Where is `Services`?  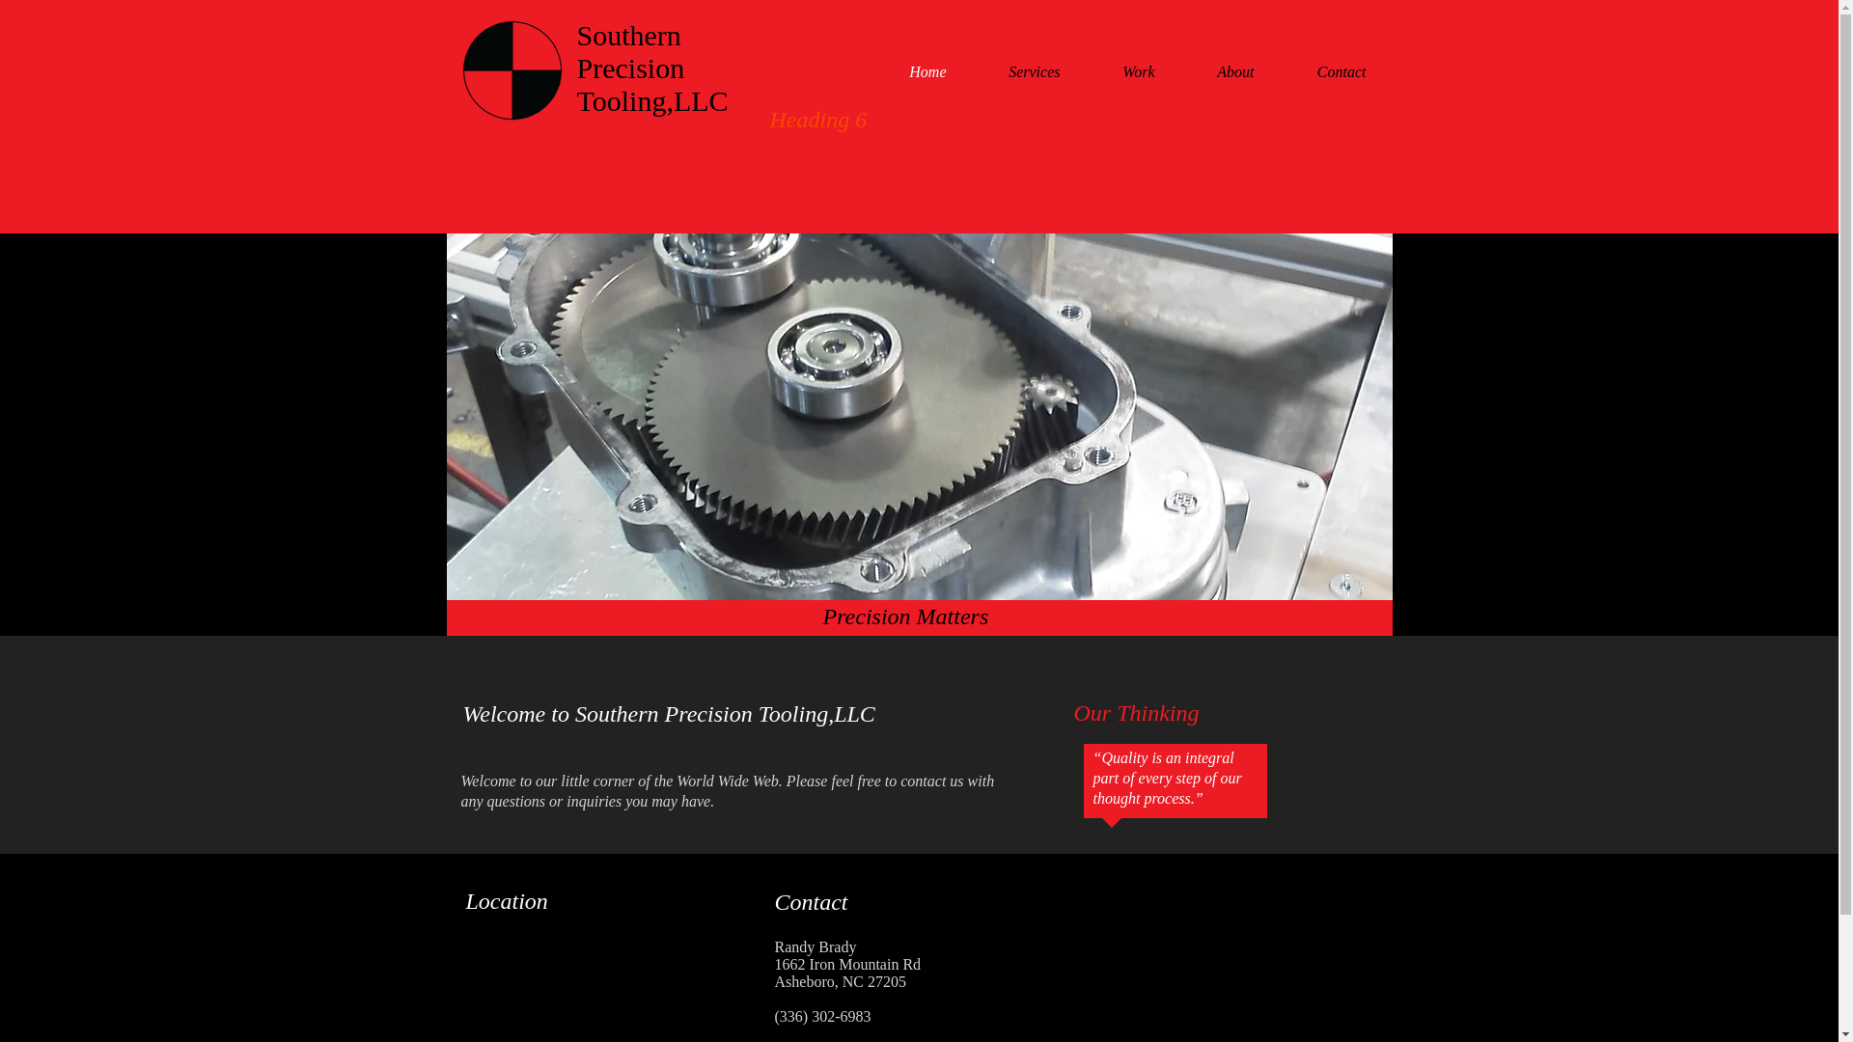 Services is located at coordinates (1011, 71).